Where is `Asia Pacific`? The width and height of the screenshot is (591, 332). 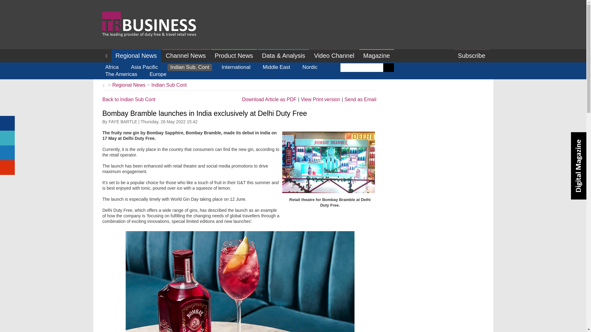 Asia Pacific is located at coordinates (144, 68).